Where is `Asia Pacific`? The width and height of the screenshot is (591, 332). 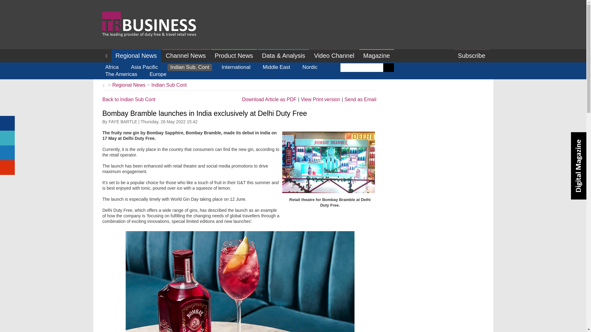 Asia Pacific is located at coordinates (144, 68).